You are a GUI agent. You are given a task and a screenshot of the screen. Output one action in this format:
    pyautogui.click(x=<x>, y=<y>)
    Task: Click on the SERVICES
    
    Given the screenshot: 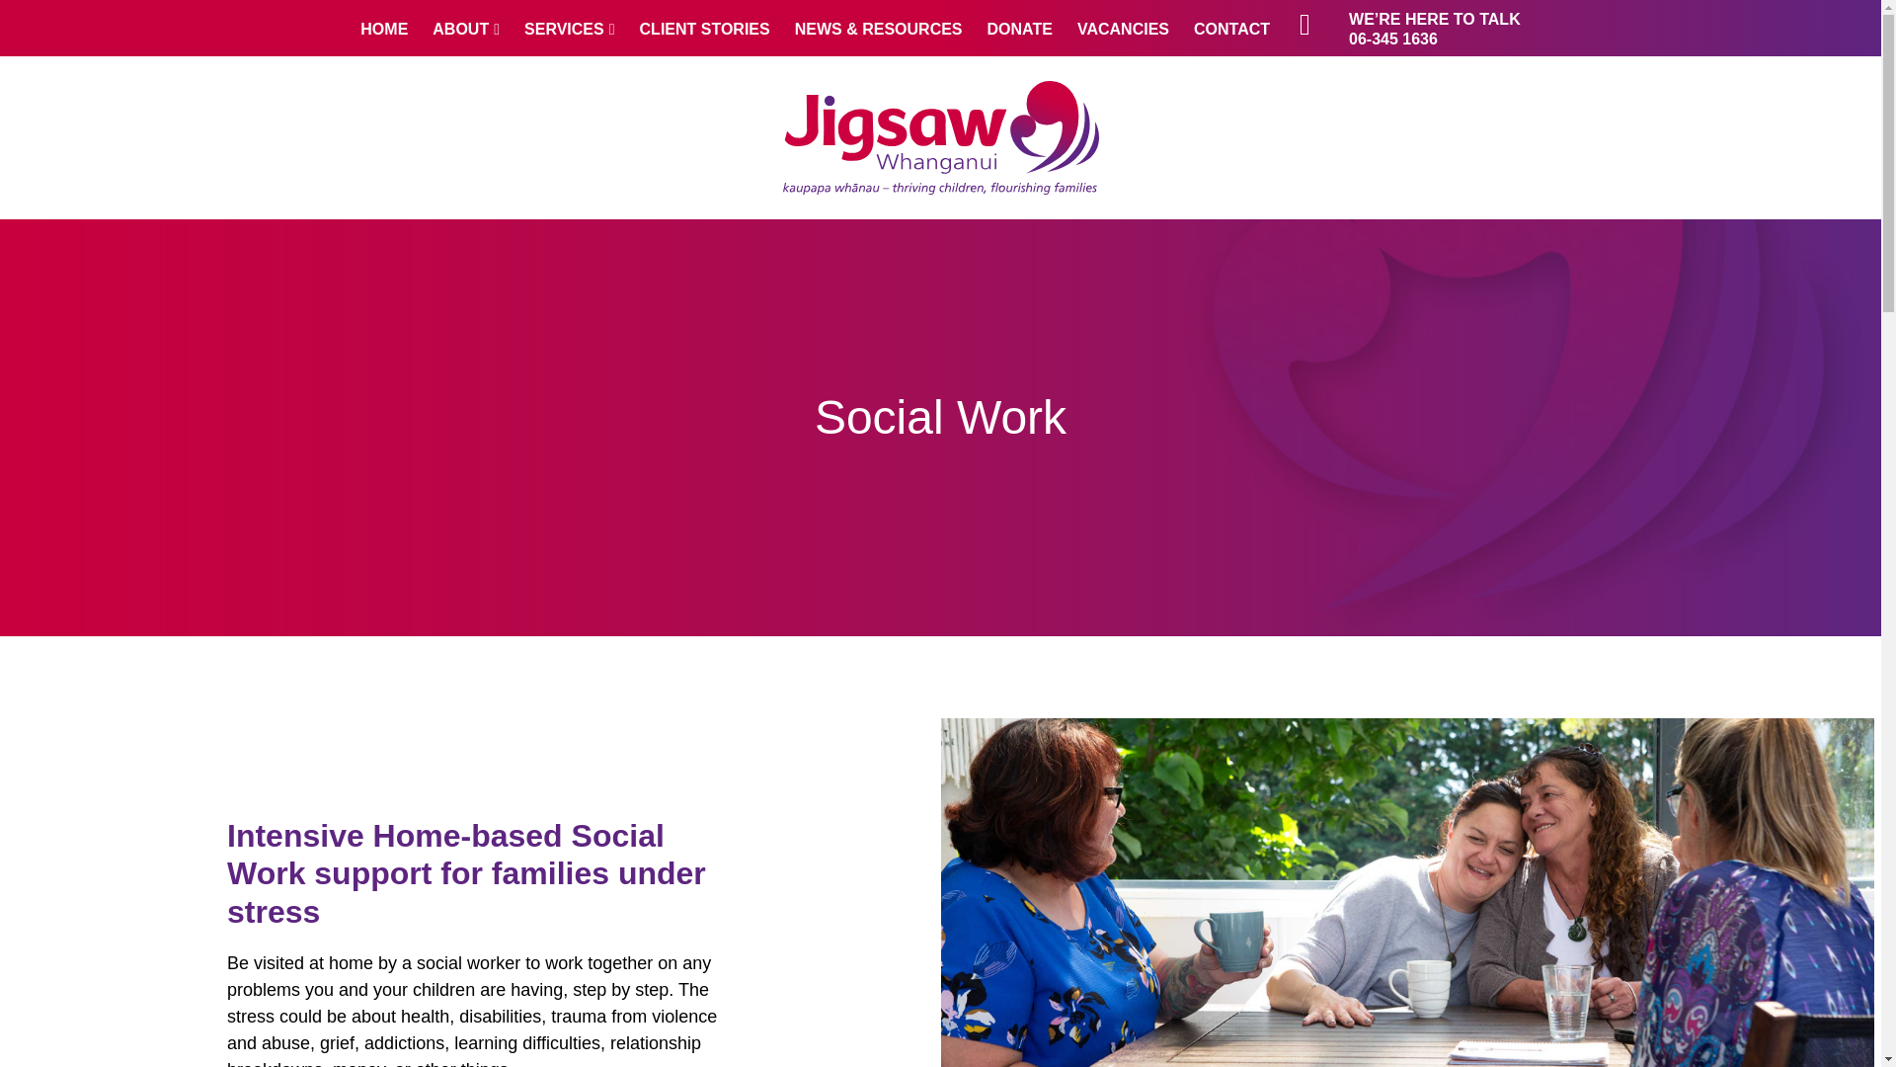 What is the action you would take?
    pyautogui.click(x=569, y=28)
    